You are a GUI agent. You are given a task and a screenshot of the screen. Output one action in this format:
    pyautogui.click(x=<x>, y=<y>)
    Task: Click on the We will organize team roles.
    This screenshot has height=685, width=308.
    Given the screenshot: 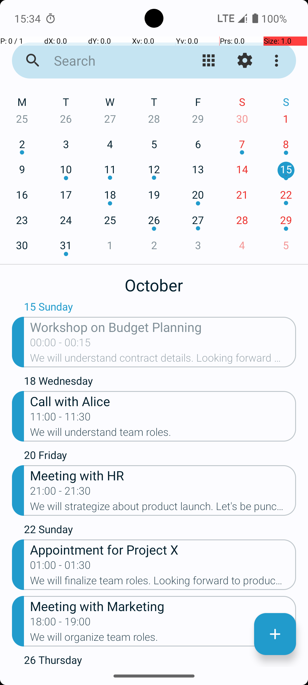 What is the action you would take?
    pyautogui.click(x=163, y=639)
    